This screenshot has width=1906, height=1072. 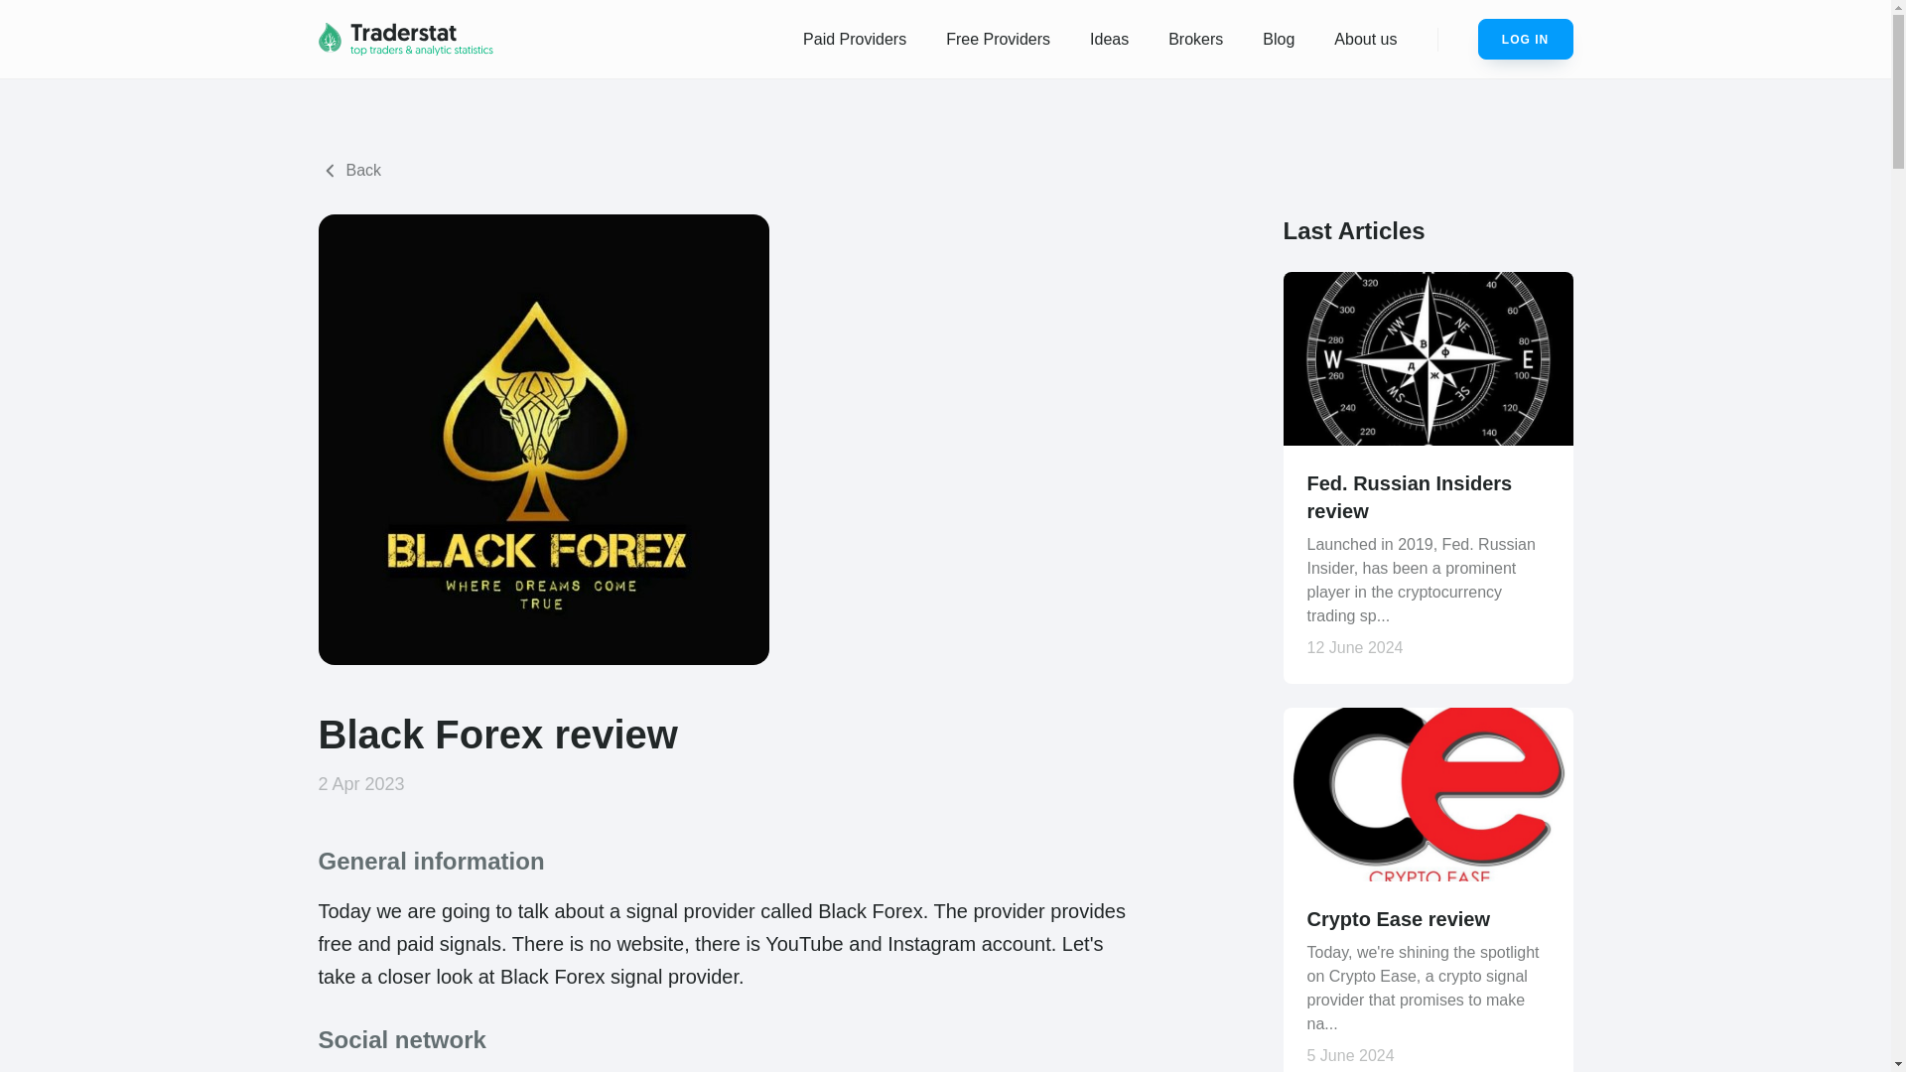 What do you see at coordinates (349, 170) in the screenshot?
I see `Back` at bounding box center [349, 170].